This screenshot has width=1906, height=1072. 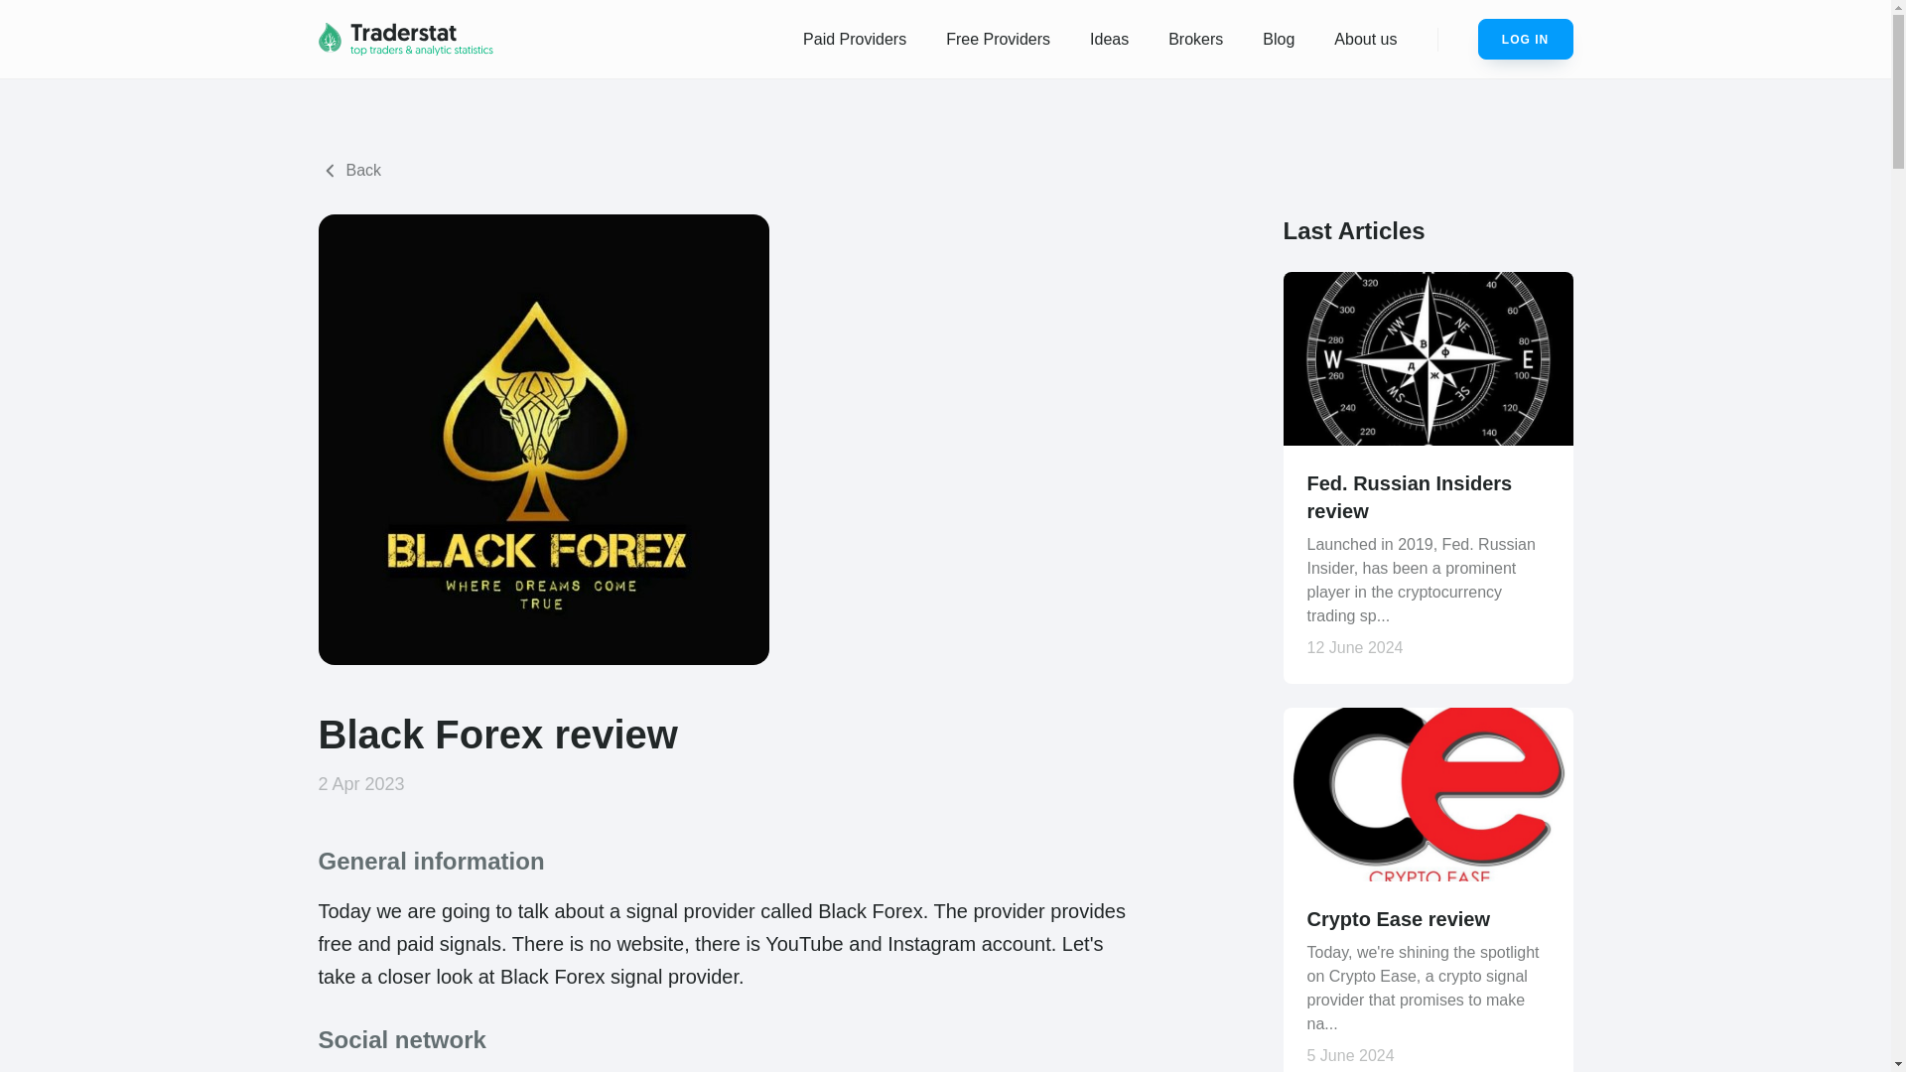 What do you see at coordinates (349, 170) in the screenshot?
I see `Back` at bounding box center [349, 170].